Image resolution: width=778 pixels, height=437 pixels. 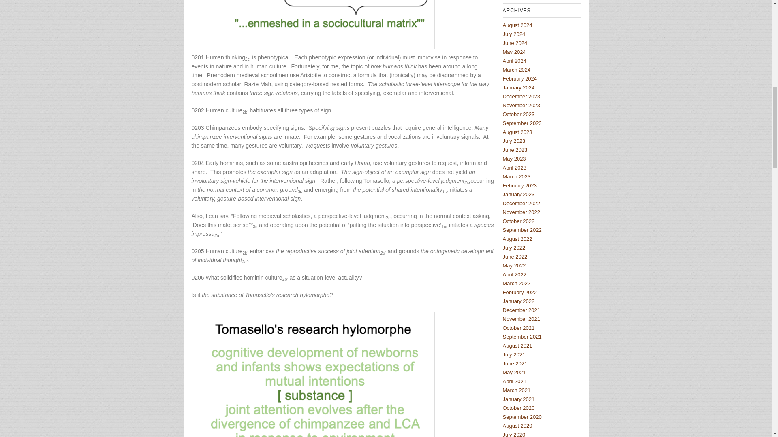 What do you see at coordinates (515, 61) in the screenshot?
I see `April 2024` at bounding box center [515, 61].